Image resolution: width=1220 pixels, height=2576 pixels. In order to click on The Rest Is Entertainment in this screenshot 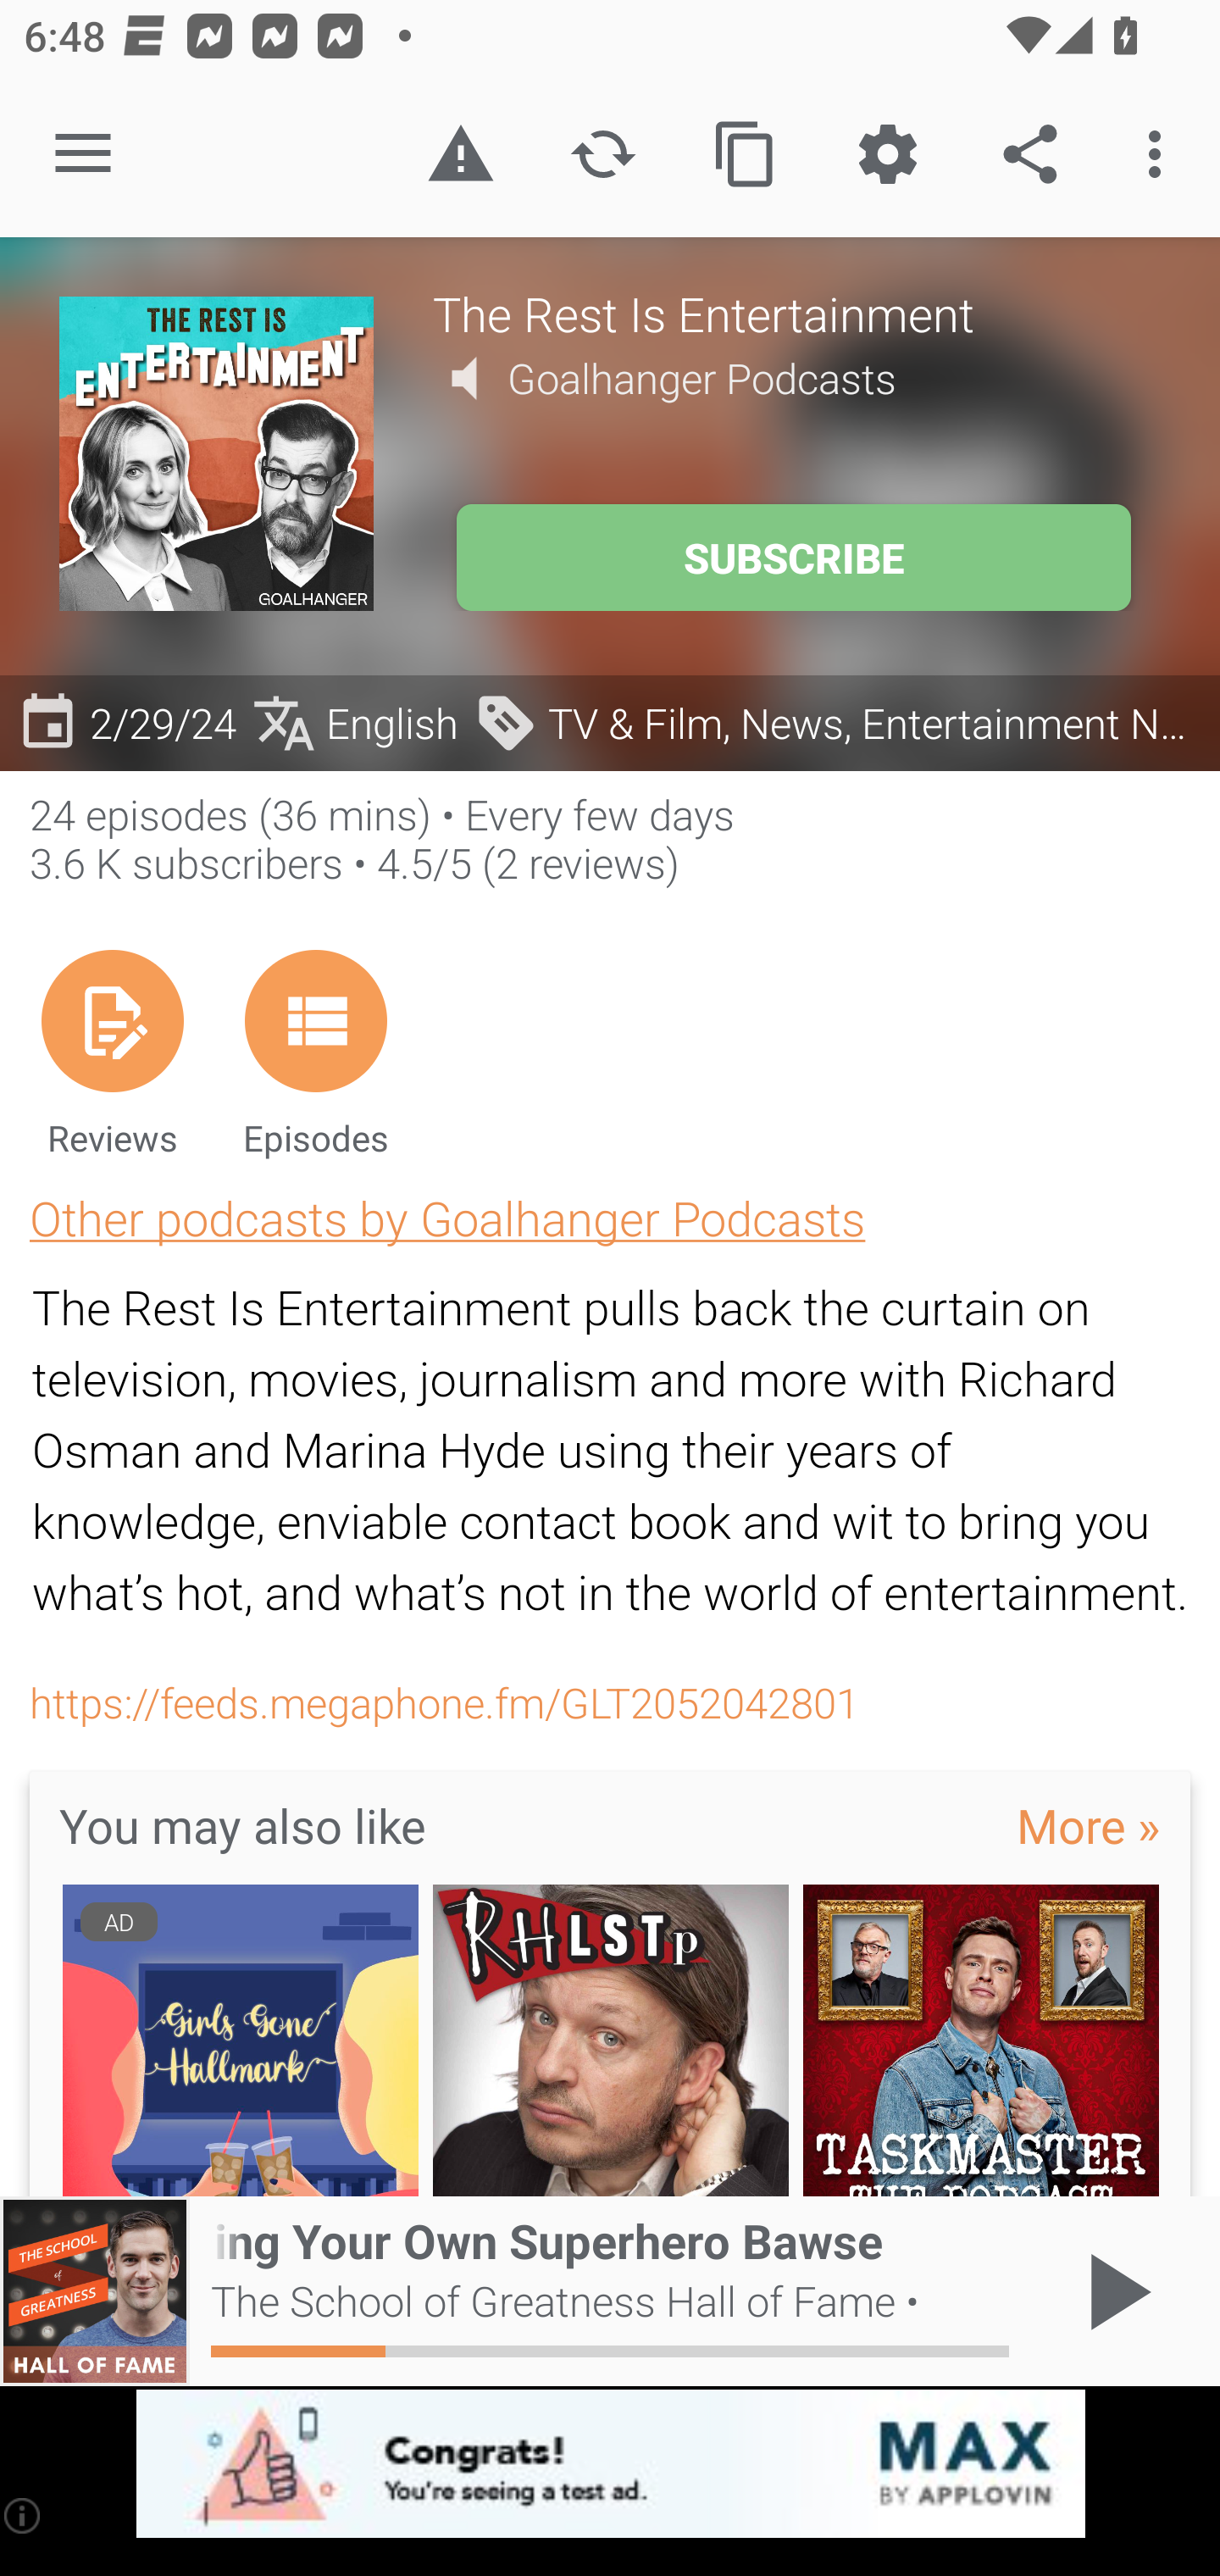, I will do `click(796, 313)`.